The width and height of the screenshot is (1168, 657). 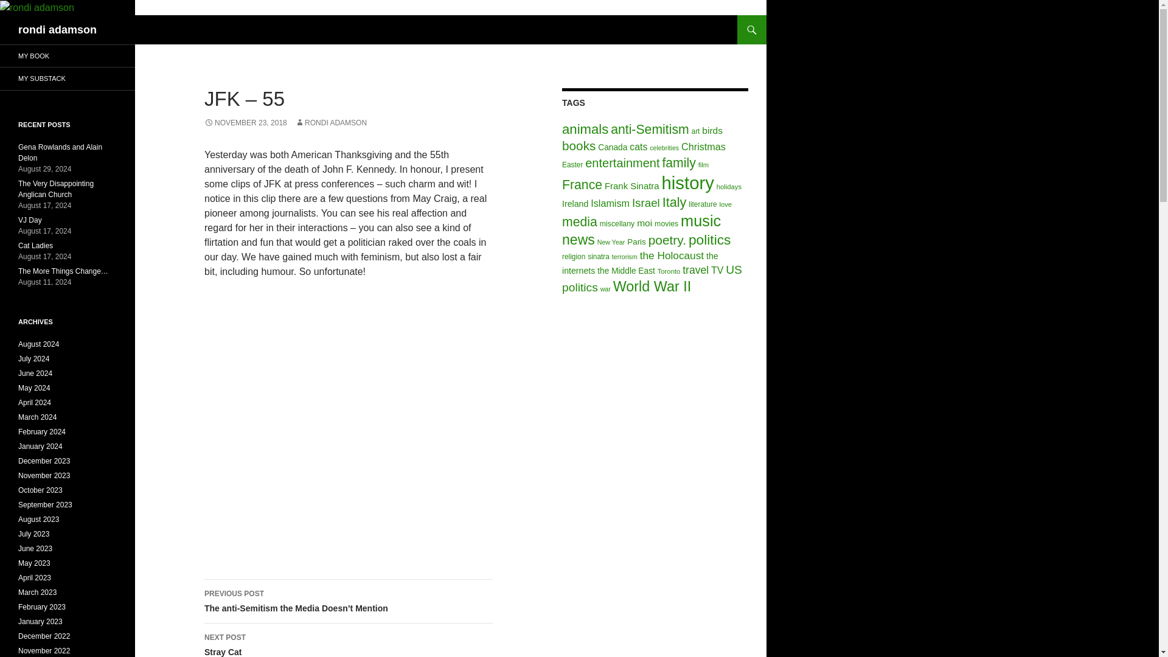 What do you see at coordinates (610, 203) in the screenshot?
I see `Islamism` at bounding box center [610, 203].